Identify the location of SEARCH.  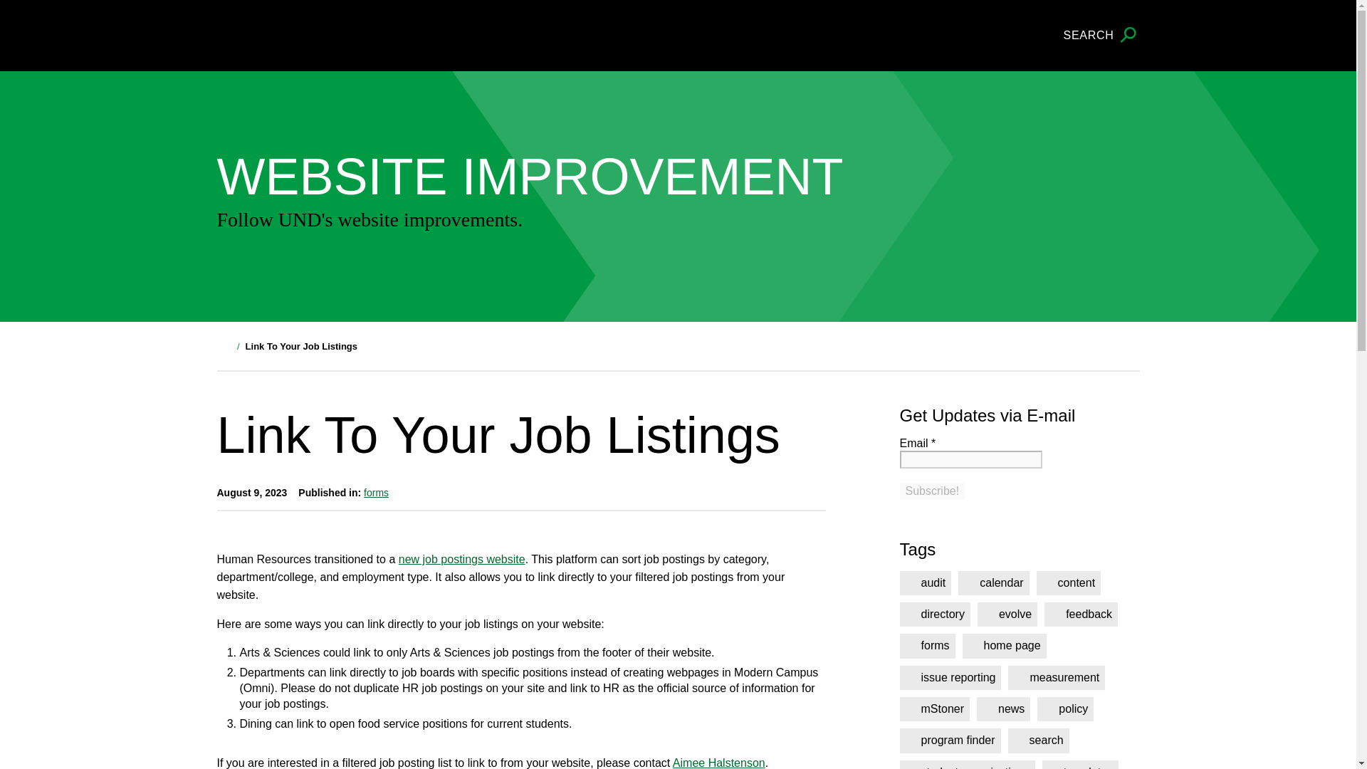
(1101, 36).